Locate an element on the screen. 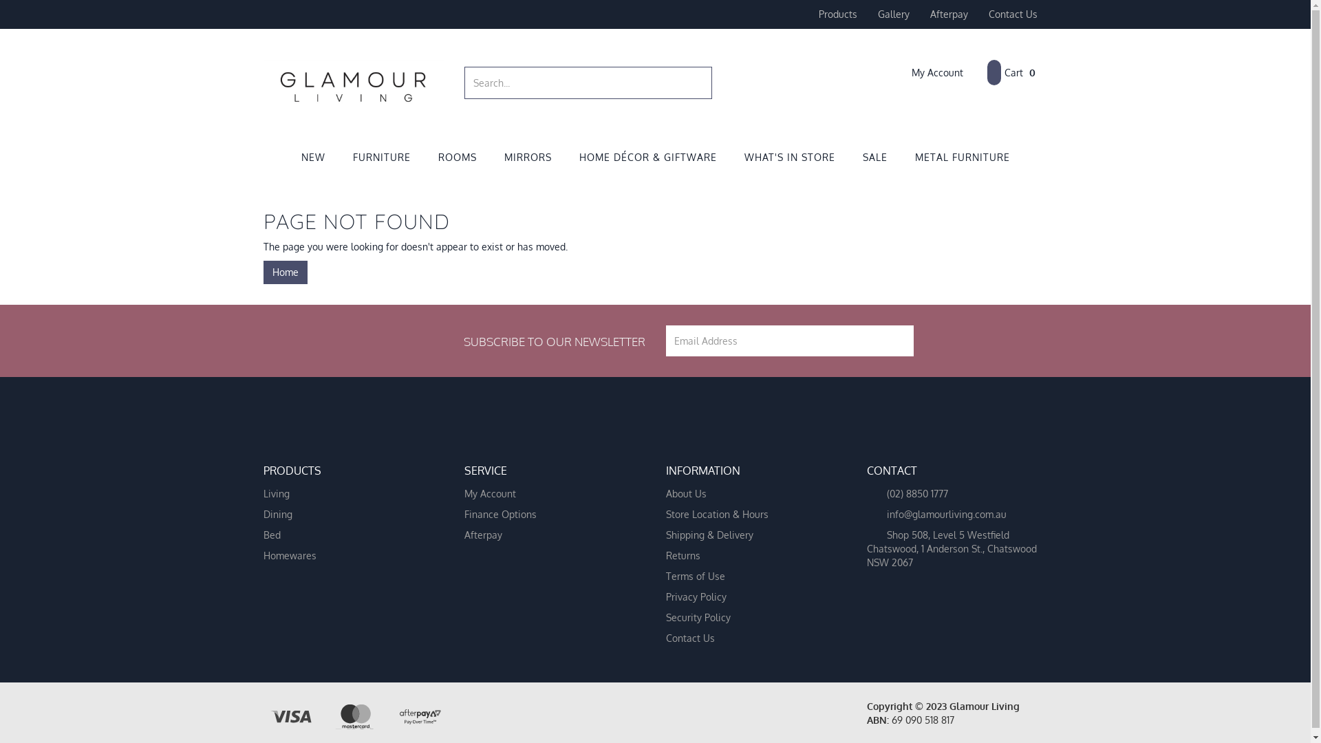 The width and height of the screenshot is (1321, 743). info@glamourliving.com.au is located at coordinates (952, 515).